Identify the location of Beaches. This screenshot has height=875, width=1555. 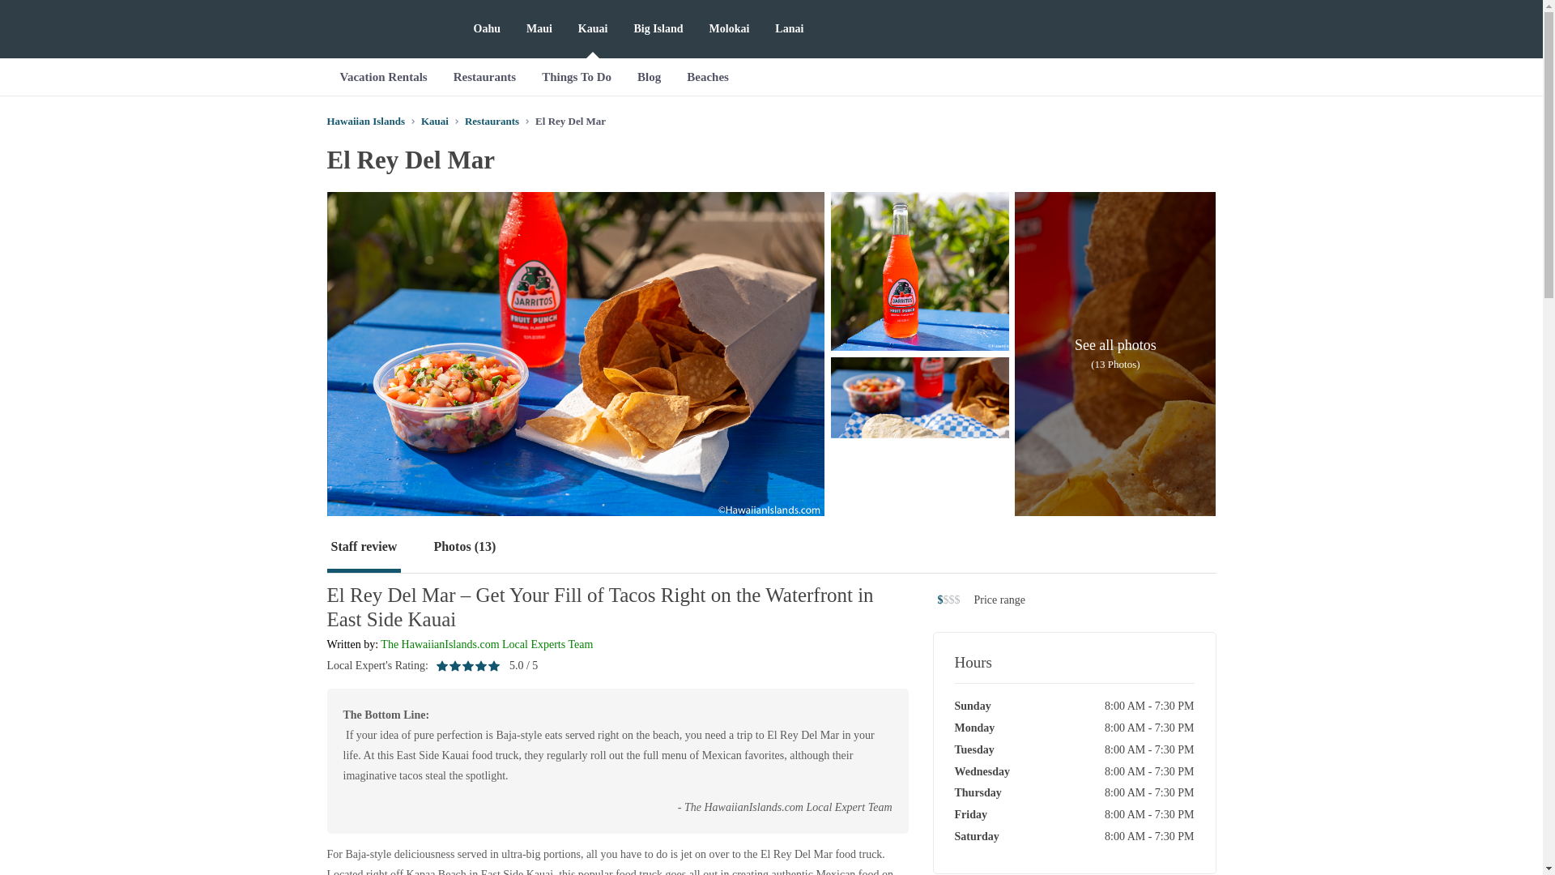
(707, 76).